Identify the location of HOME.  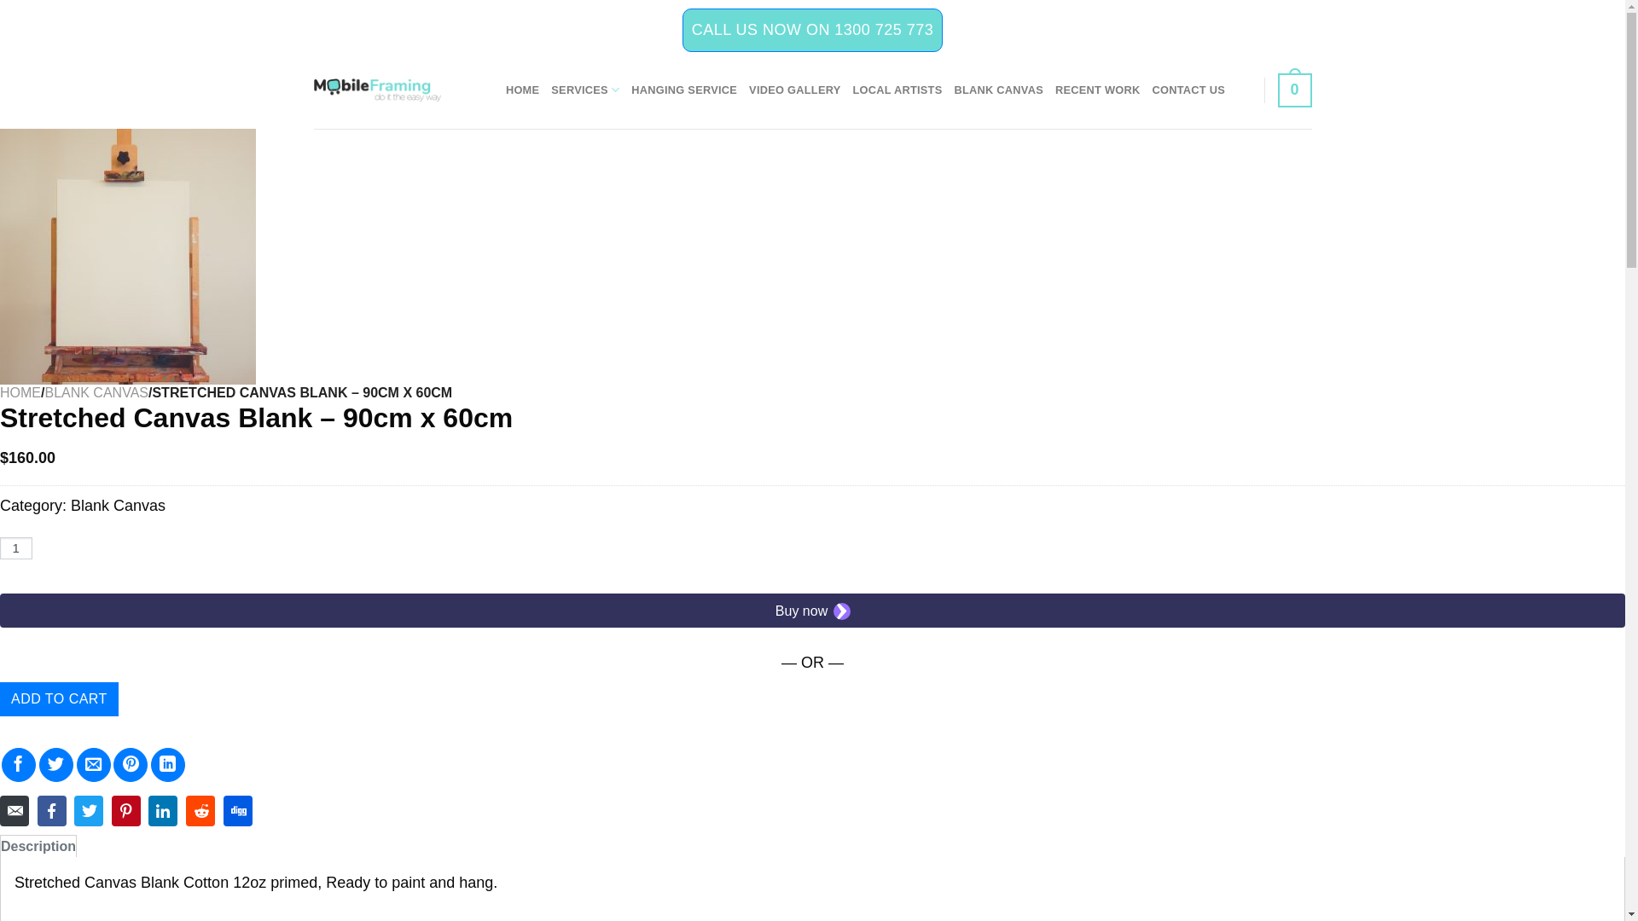
(20, 392).